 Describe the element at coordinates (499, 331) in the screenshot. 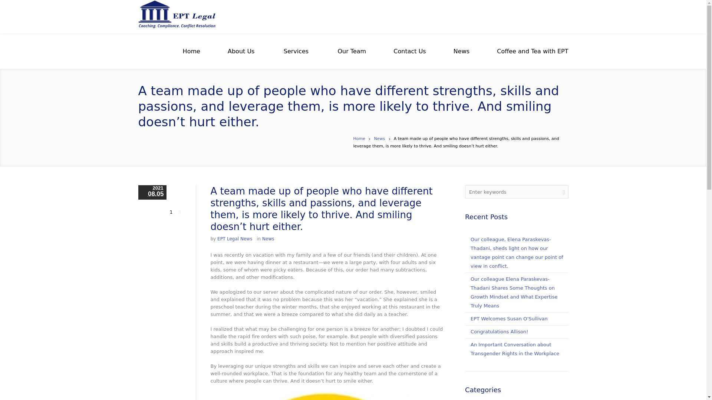

I see `Congratulations Allison!` at that location.